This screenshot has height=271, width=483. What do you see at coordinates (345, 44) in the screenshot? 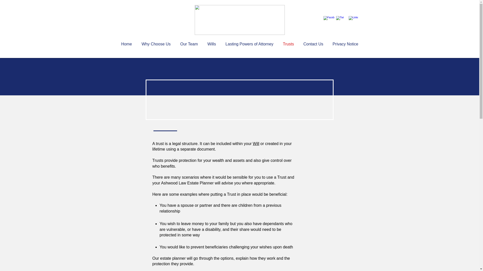
I see `Privacy Notice` at bounding box center [345, 44].